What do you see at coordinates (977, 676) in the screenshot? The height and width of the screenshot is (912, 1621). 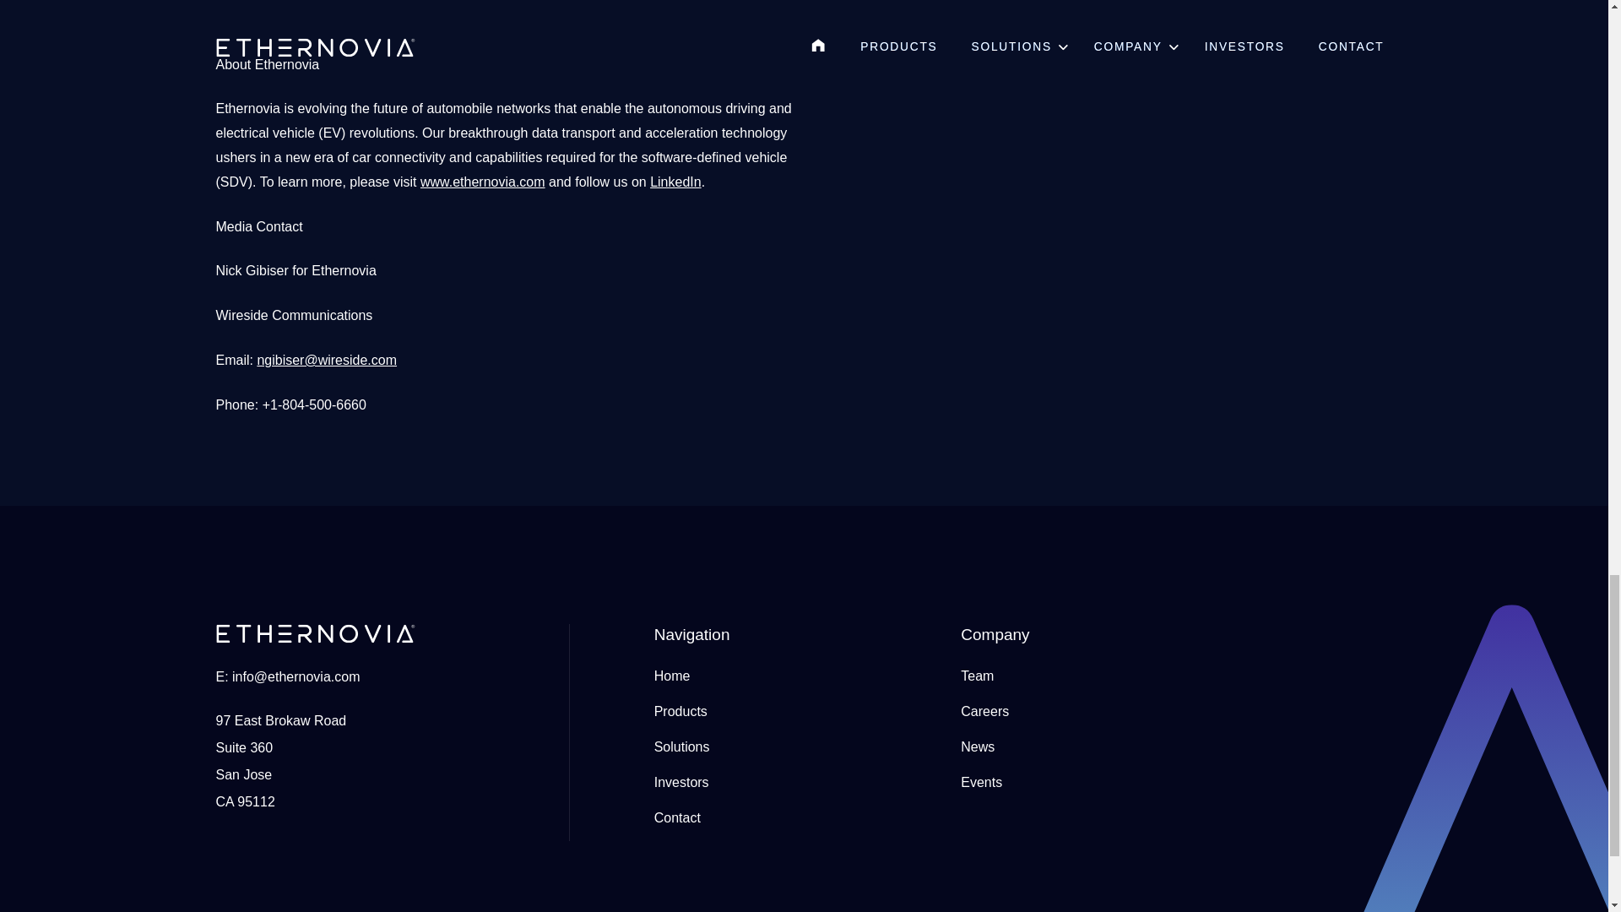 I see `Team` at bounding box center [977, 676].